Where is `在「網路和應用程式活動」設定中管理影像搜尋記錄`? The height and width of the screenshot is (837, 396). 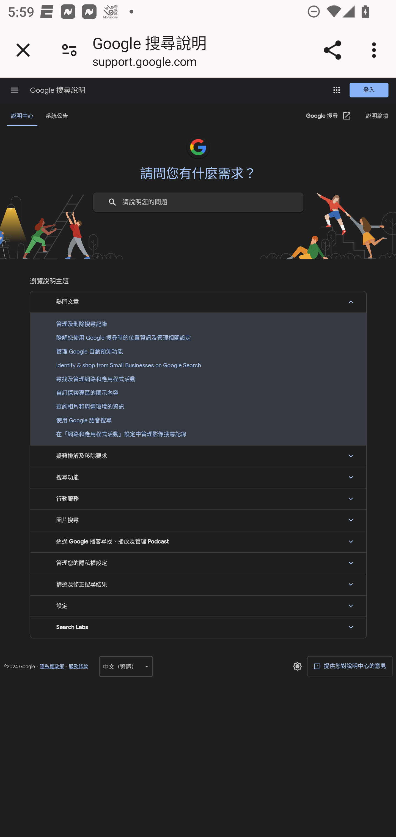
在「網路和應用程式活動」設定中管理影像搜尋記錄 is located at coordinates (198, 434).